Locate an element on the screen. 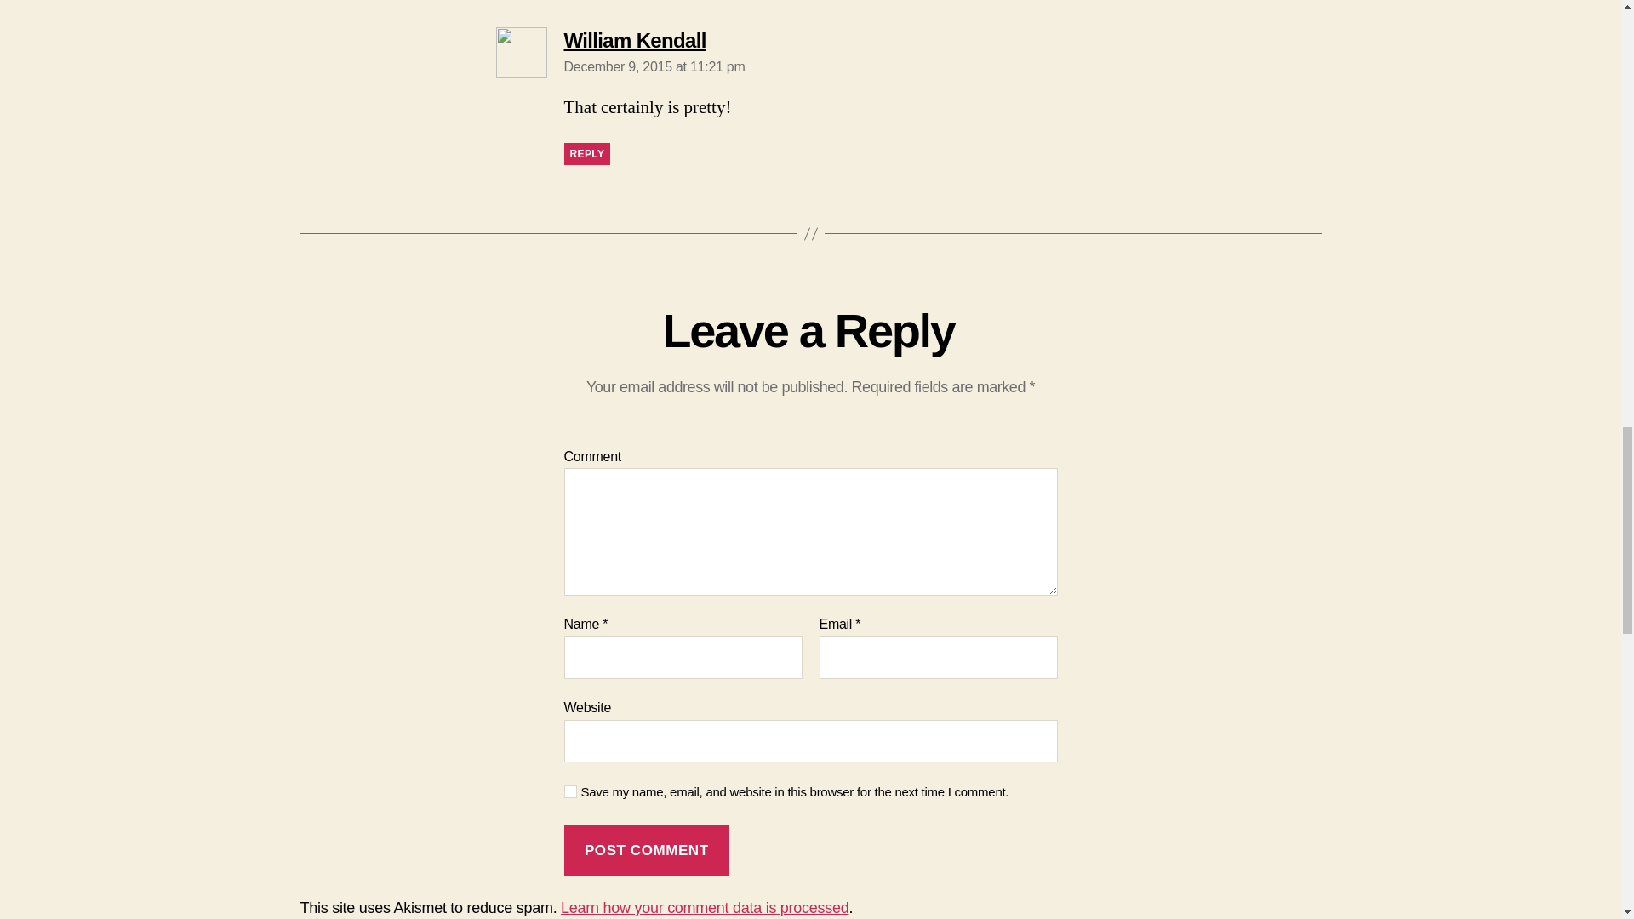 The width and height of the screenshot is (1634, 919). Post Comment is located at coordinates (646, 850).